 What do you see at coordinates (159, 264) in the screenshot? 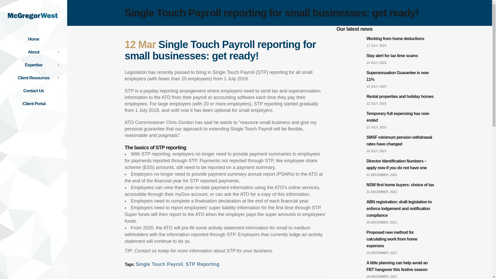
I see `Single Touch Payroll` at bounding box center [159, 264].